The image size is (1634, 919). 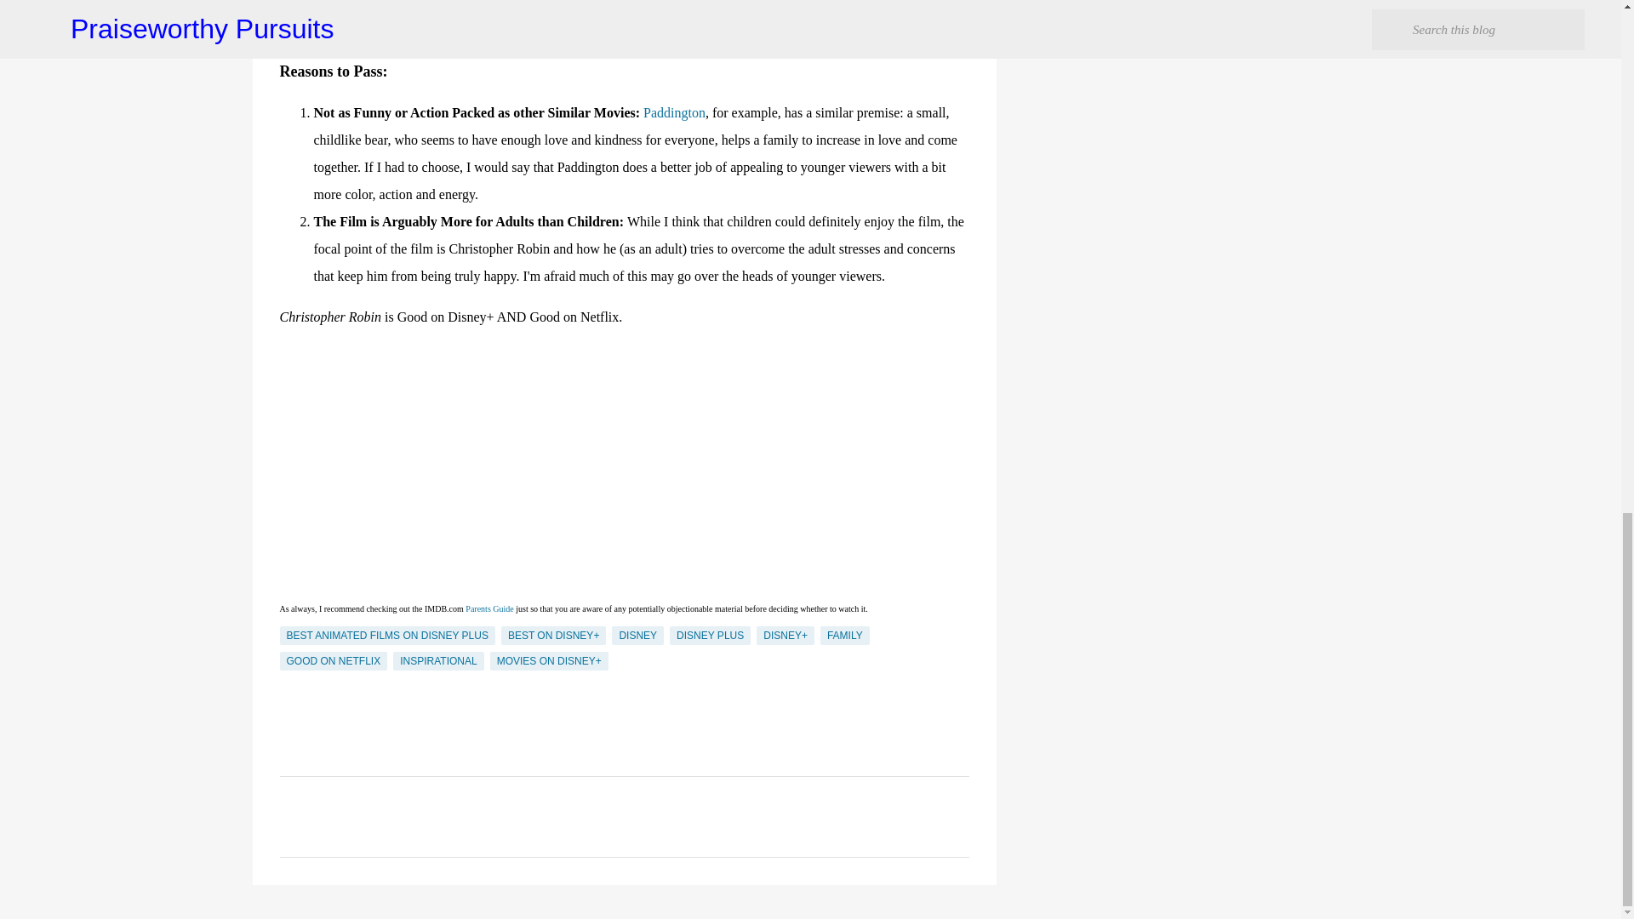 I want to click on Parents Guide, so click(x=488, y=608).